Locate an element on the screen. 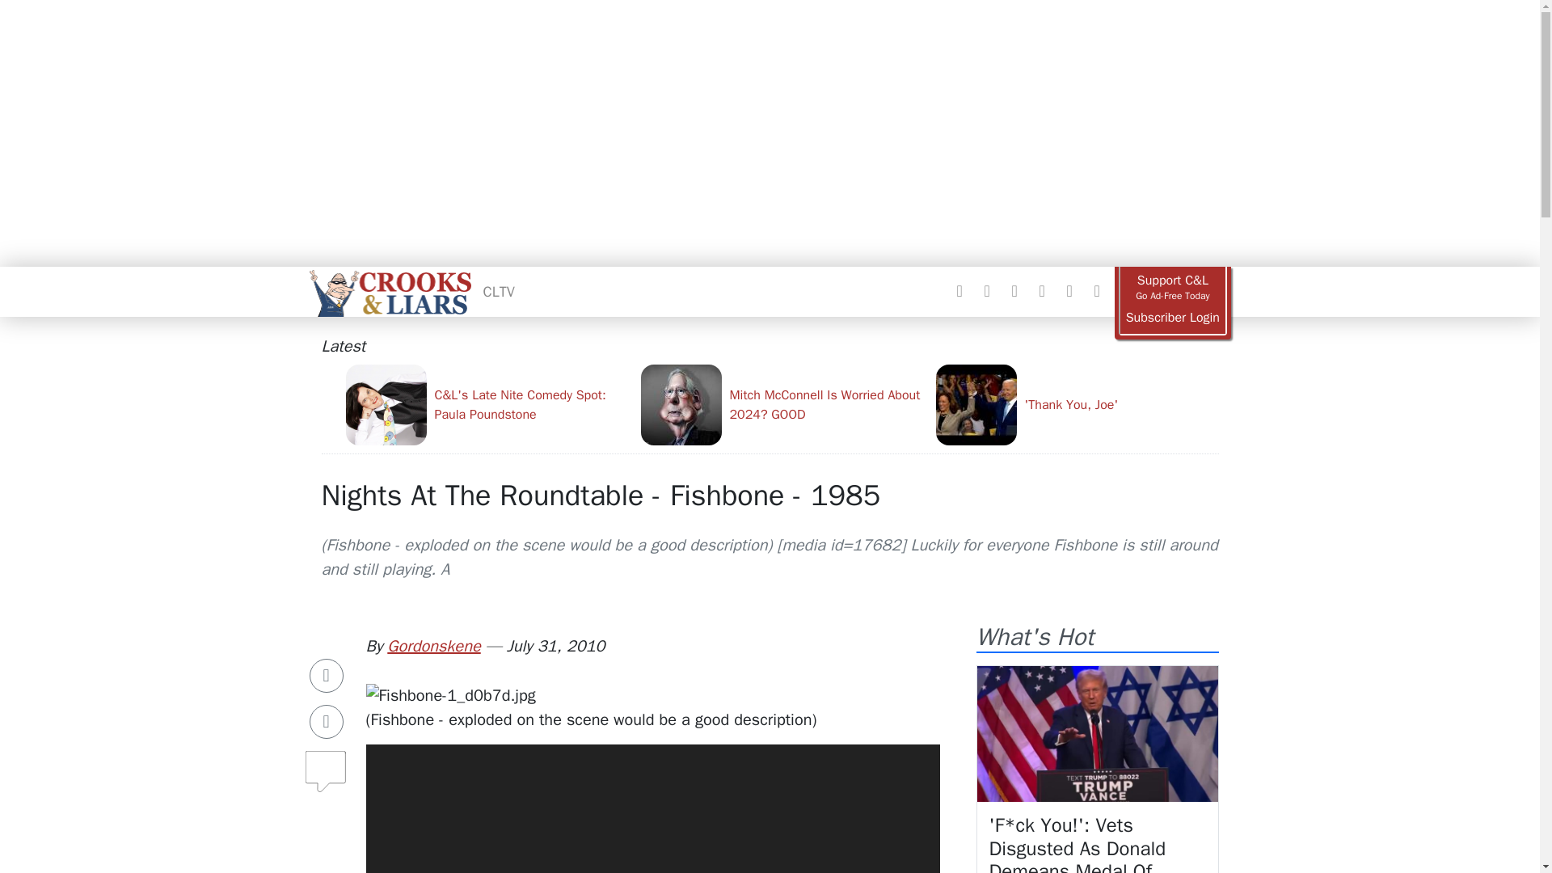  Share on Twitter is located at coordinates (327, 721).